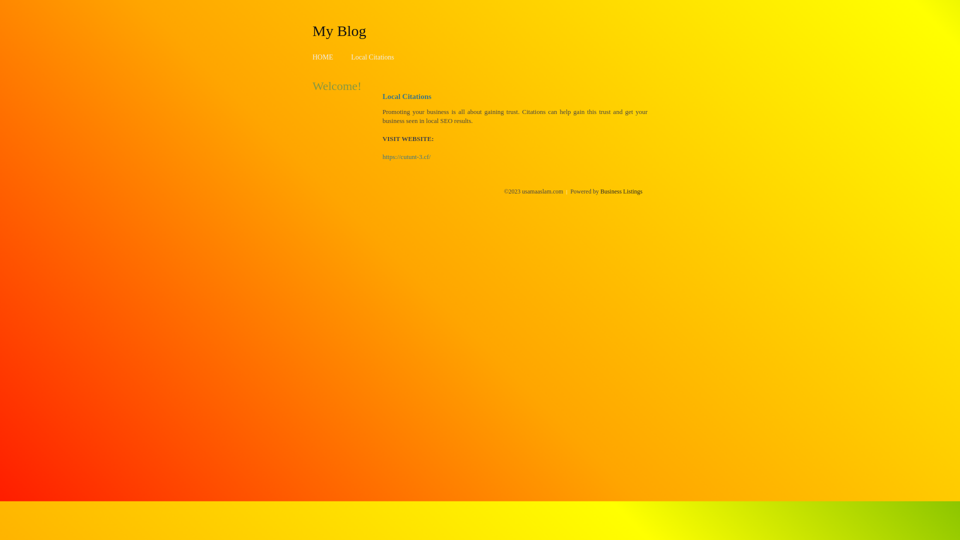 The image size is (960, 540). What do you see at coordinates (406, 157) in the screenshot?
I see `https://cutunt-3.cf/` at bounding box center [406, 157].